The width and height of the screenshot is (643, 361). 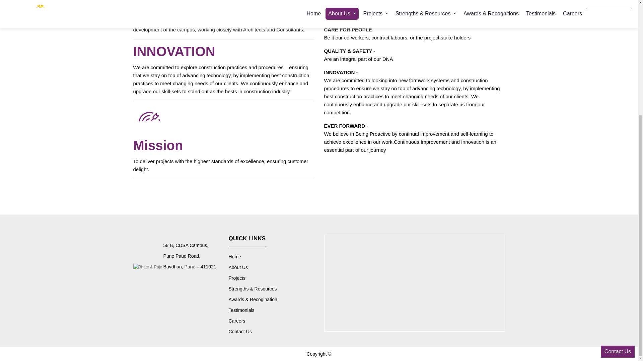 I want to click on Projects, so click(x=273, y=278).